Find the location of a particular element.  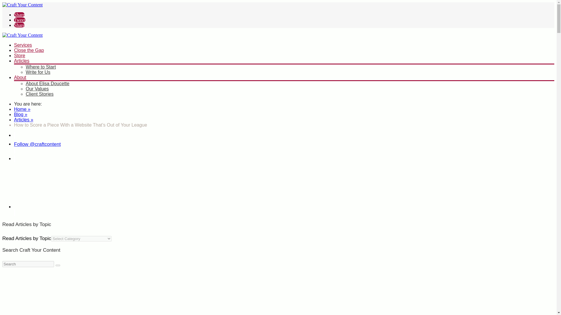

Store is located at coordinates (20, 55).